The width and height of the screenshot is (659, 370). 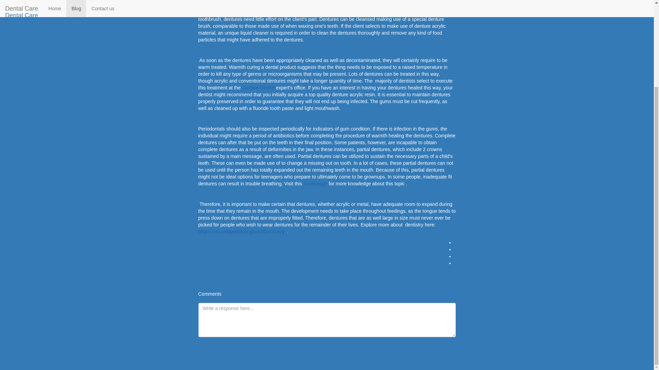 I want to click on What to Expect From a Pearly Whites Lightening Service, so click(x=325, y=280).